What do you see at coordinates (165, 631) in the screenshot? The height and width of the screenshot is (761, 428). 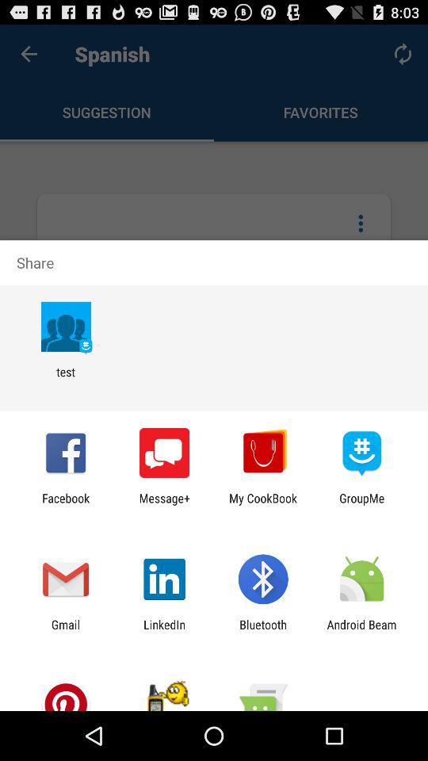 I see `open linkedin app` at bounding box center [165, 631].